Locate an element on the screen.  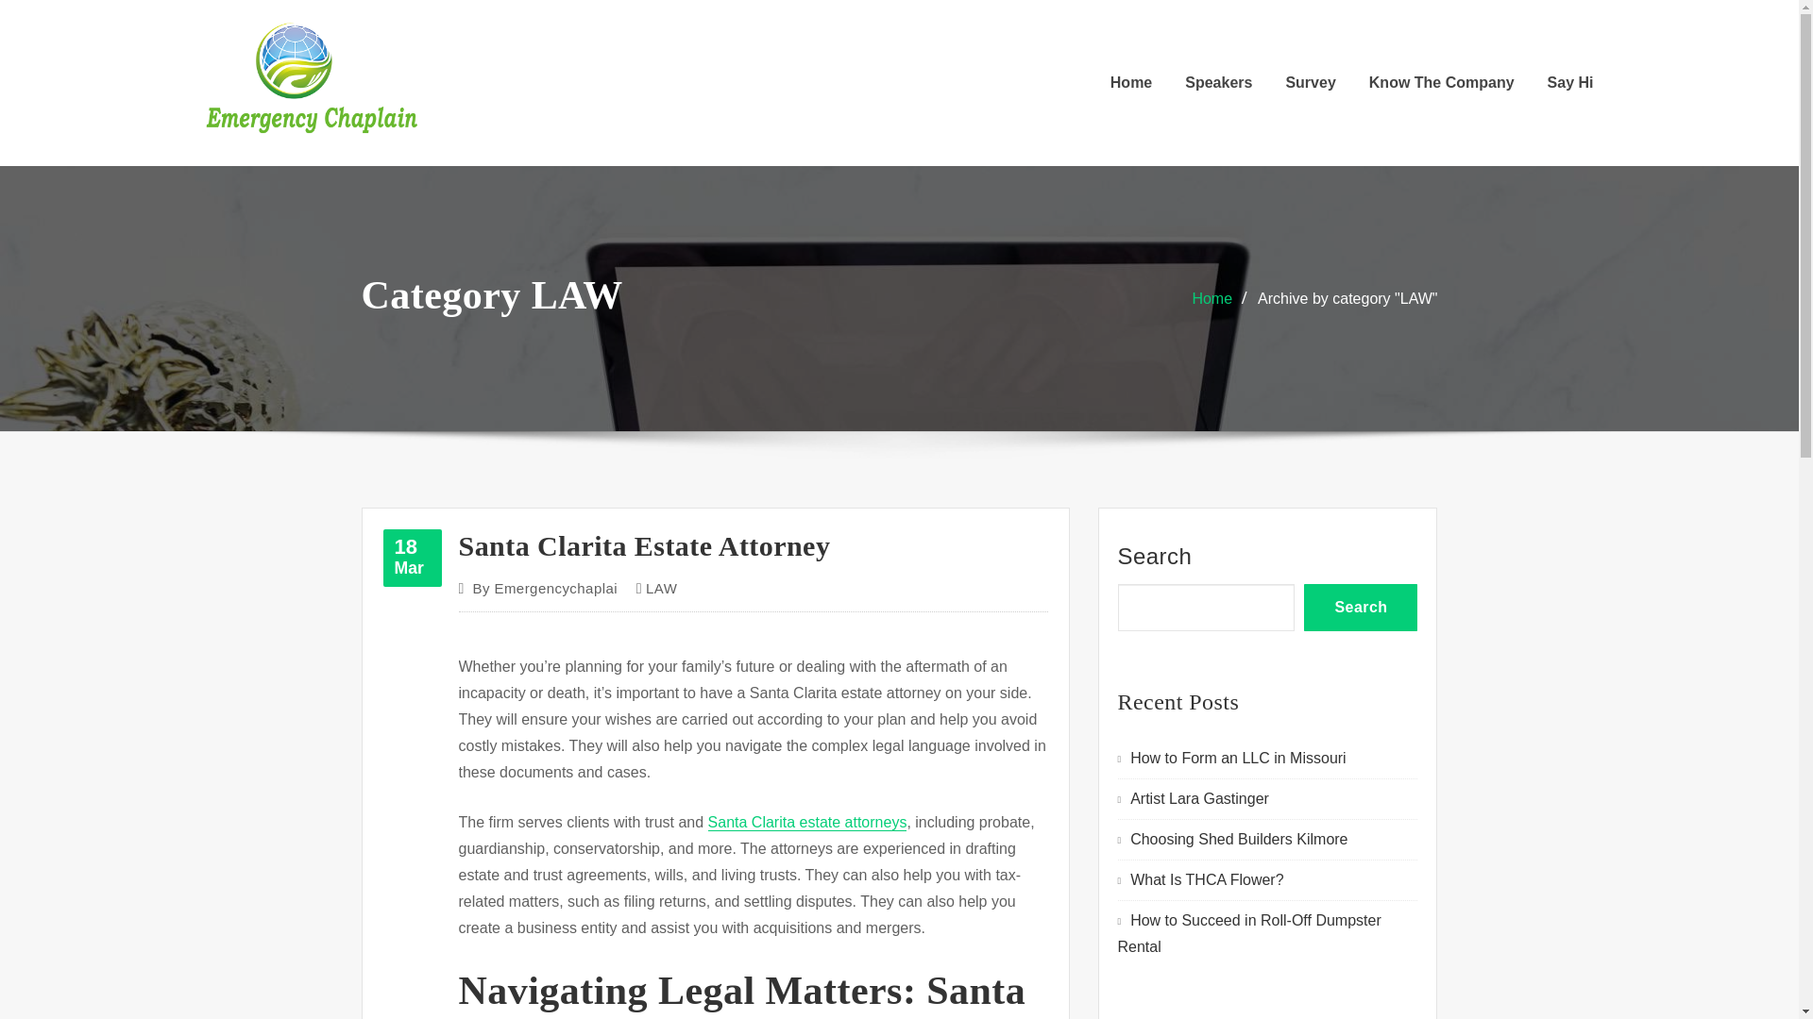
Search is located at coordinates (412, 558).